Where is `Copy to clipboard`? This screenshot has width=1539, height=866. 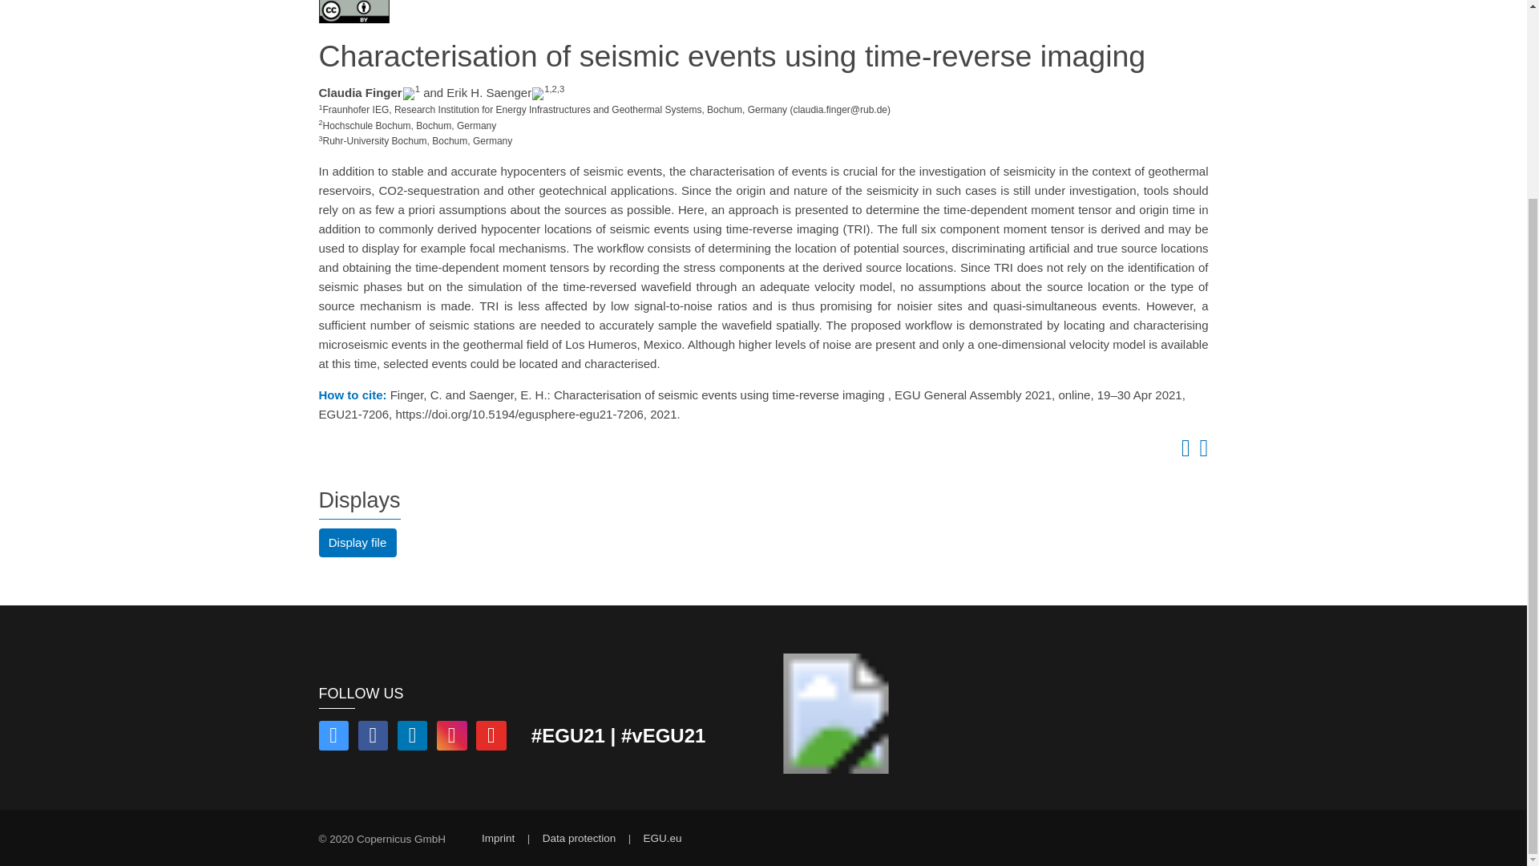 Copy to clipboard is located at coordinates (1182, 452).